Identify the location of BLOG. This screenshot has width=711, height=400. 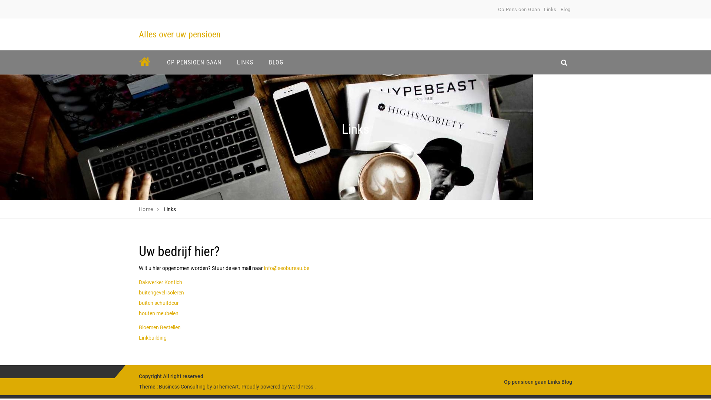
(276, 62).